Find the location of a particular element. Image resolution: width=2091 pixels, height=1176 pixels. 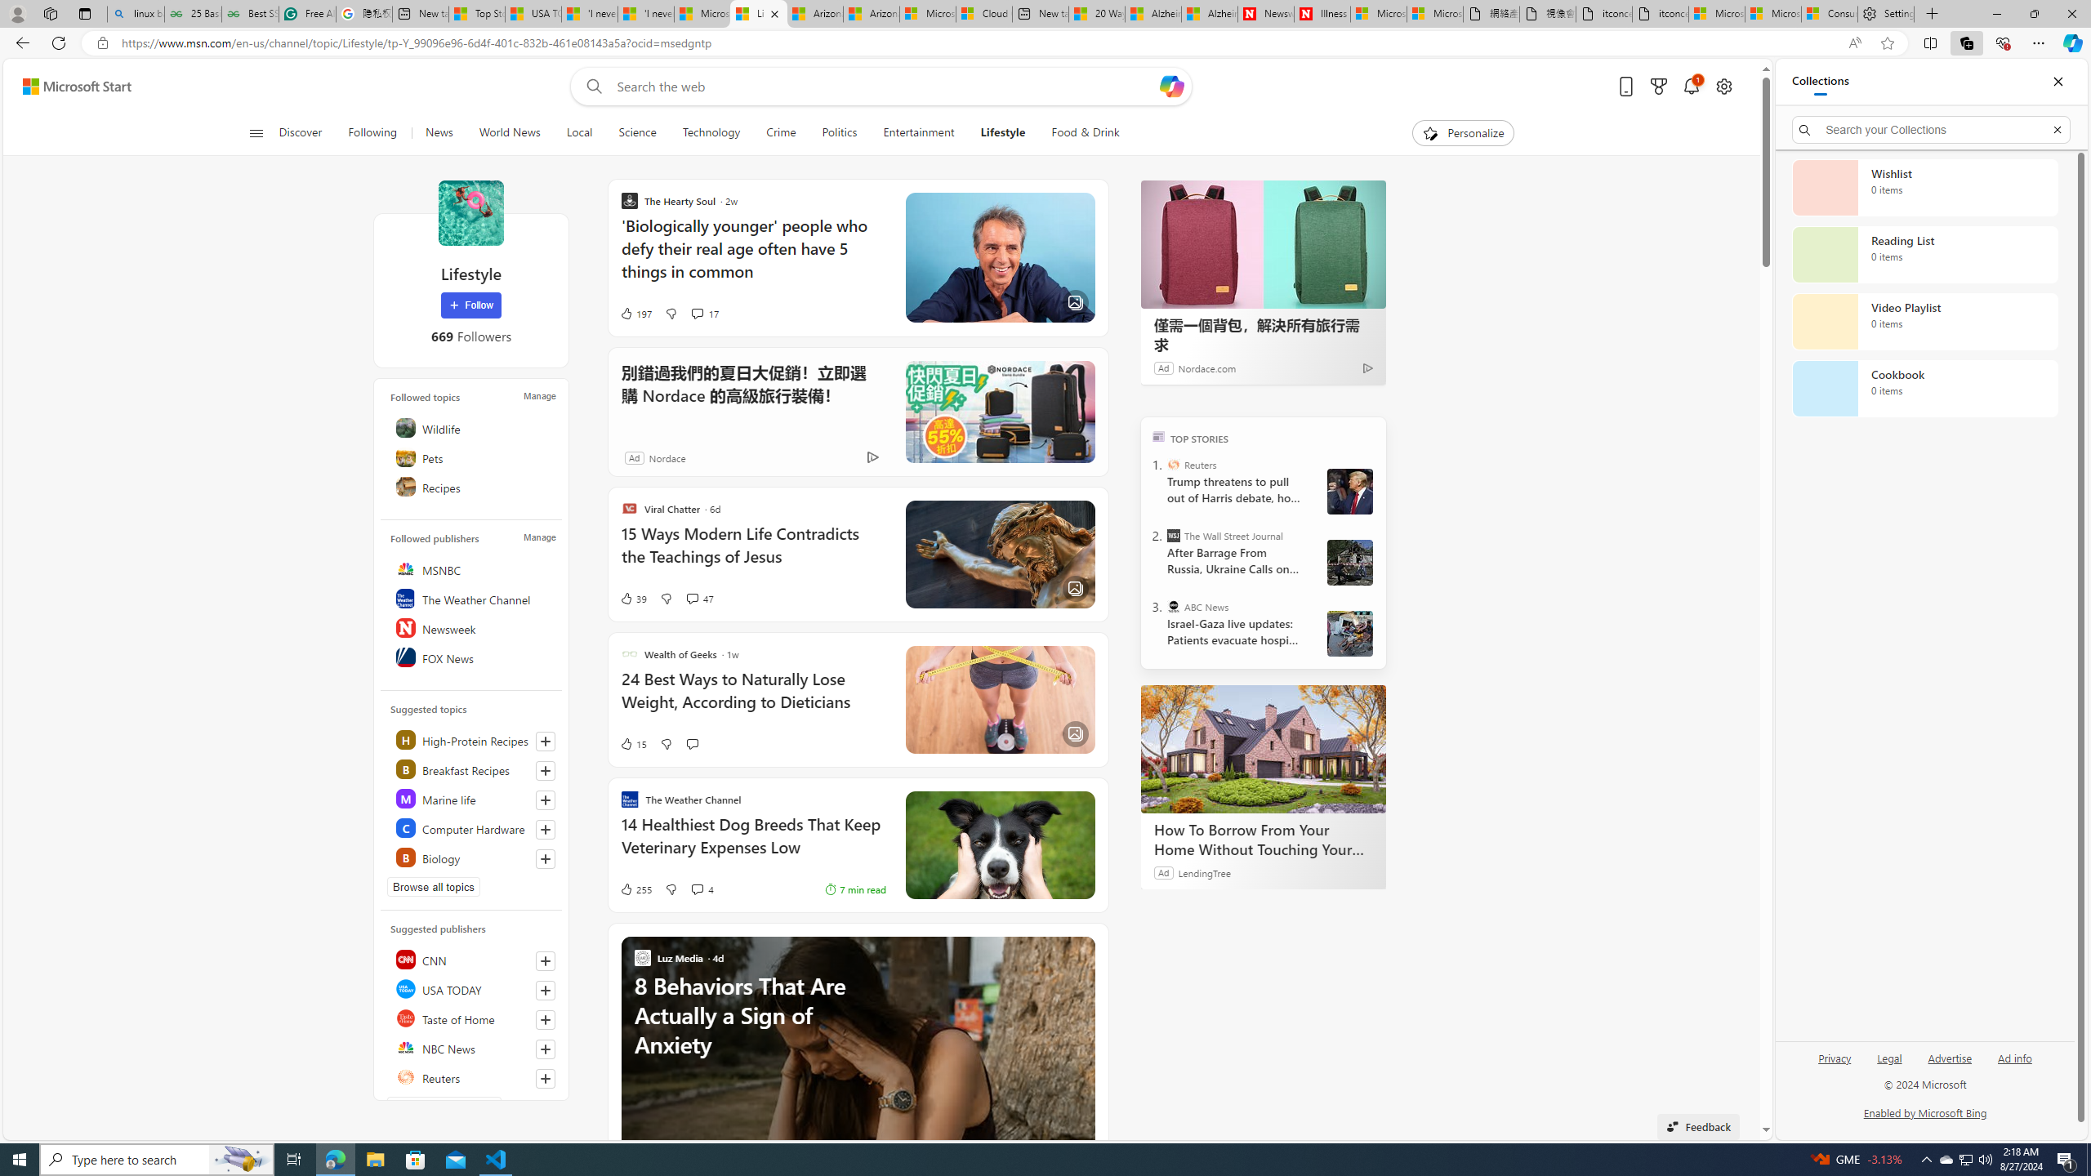

News is located at coordinates (439, 133).